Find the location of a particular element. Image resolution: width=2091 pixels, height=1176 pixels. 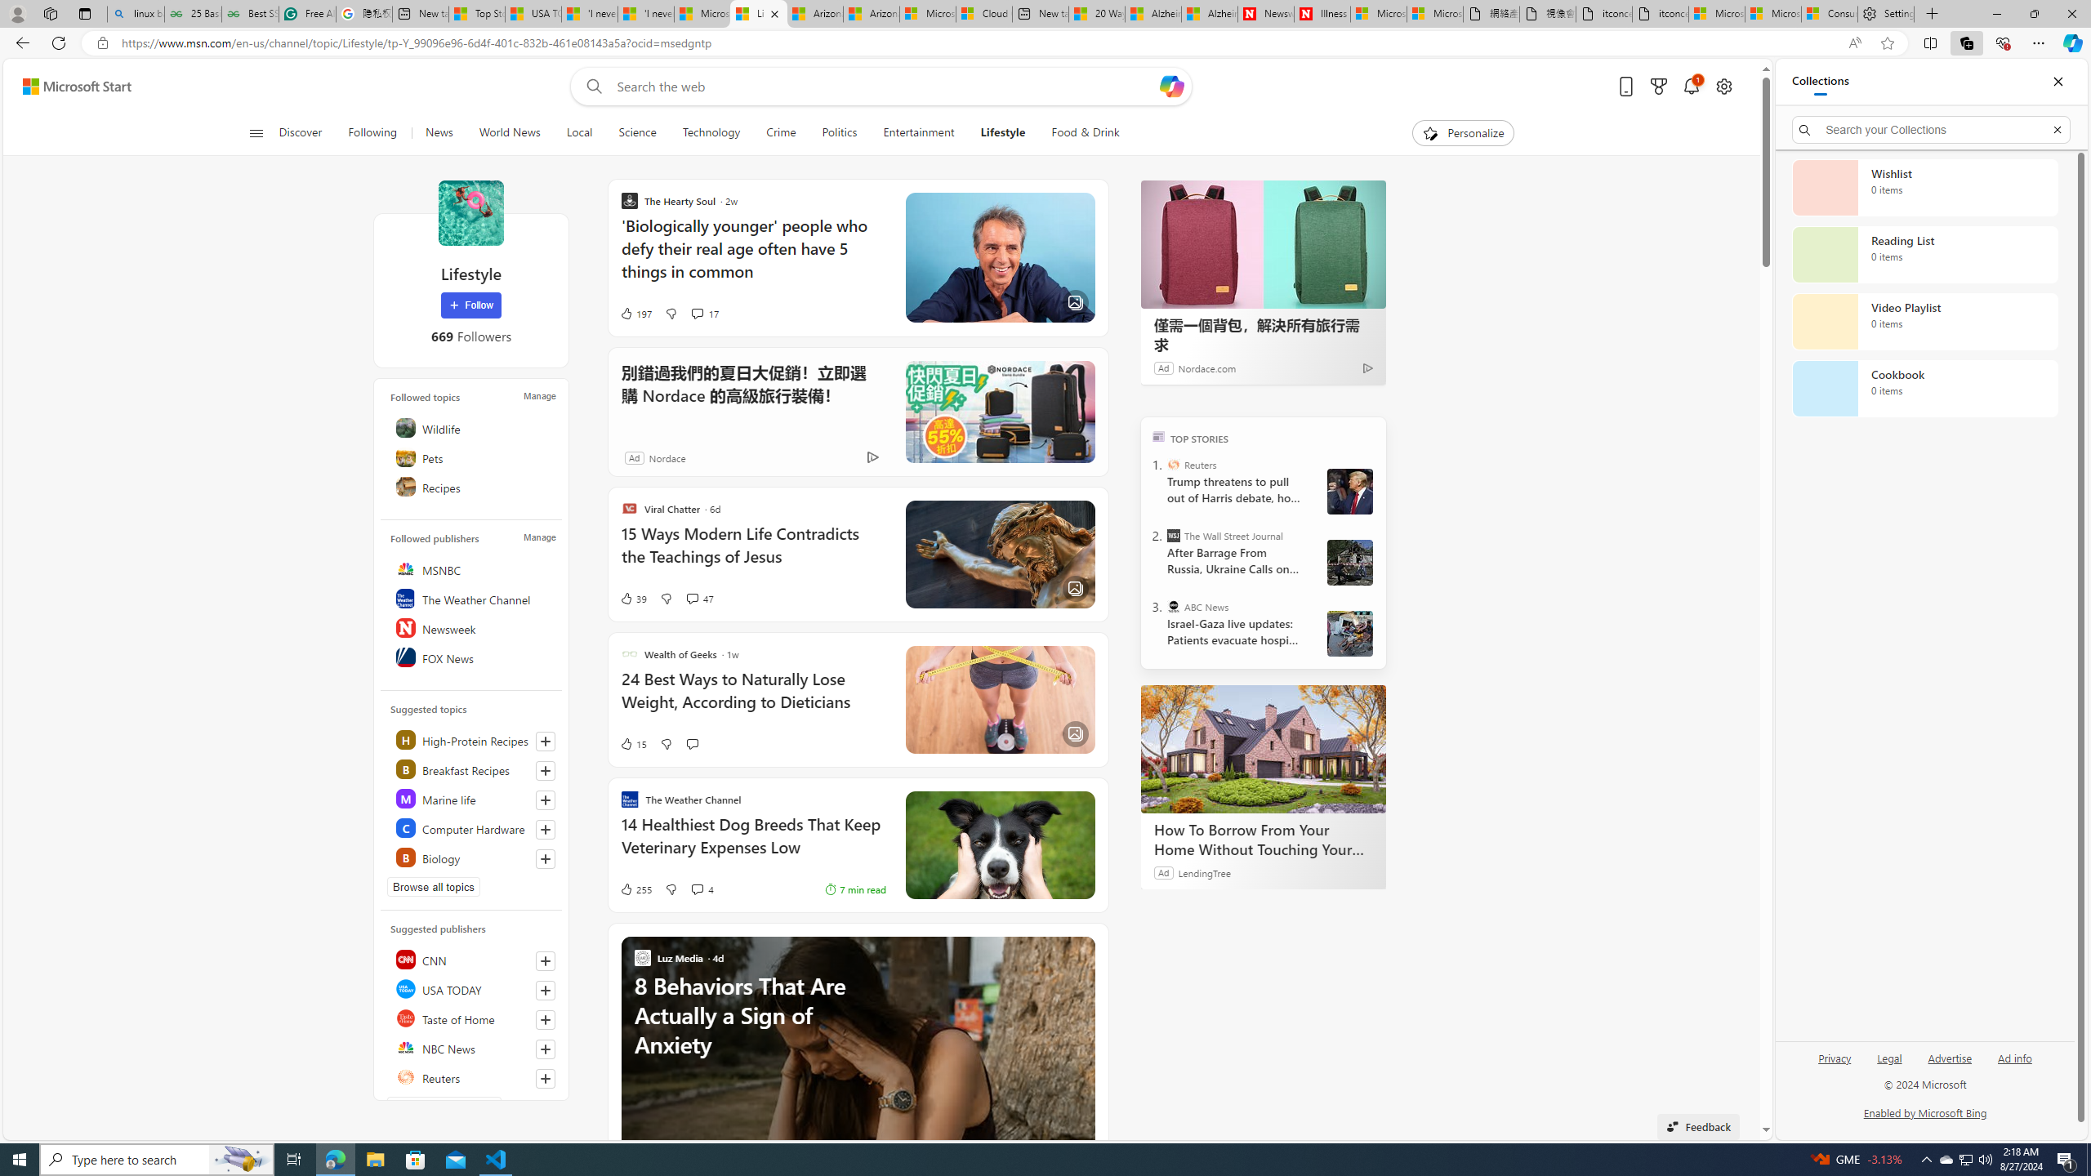

News is located at coordinates (439, 133).